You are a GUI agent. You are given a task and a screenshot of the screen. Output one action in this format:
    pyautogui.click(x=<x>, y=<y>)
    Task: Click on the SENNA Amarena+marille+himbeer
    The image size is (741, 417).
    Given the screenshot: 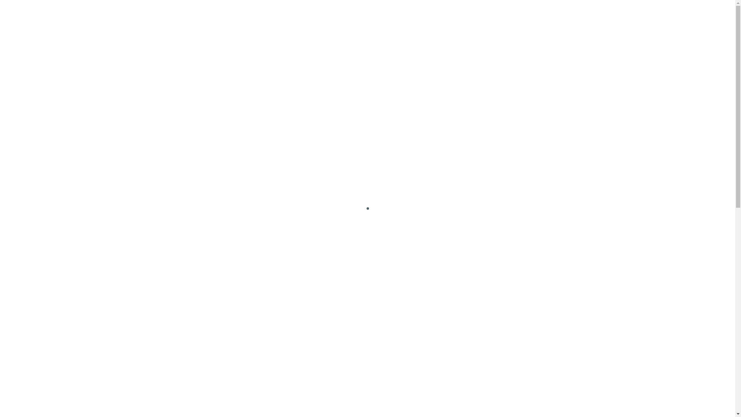 What is the action you would take?
    pyautogui.click(x=206, y=166)
    